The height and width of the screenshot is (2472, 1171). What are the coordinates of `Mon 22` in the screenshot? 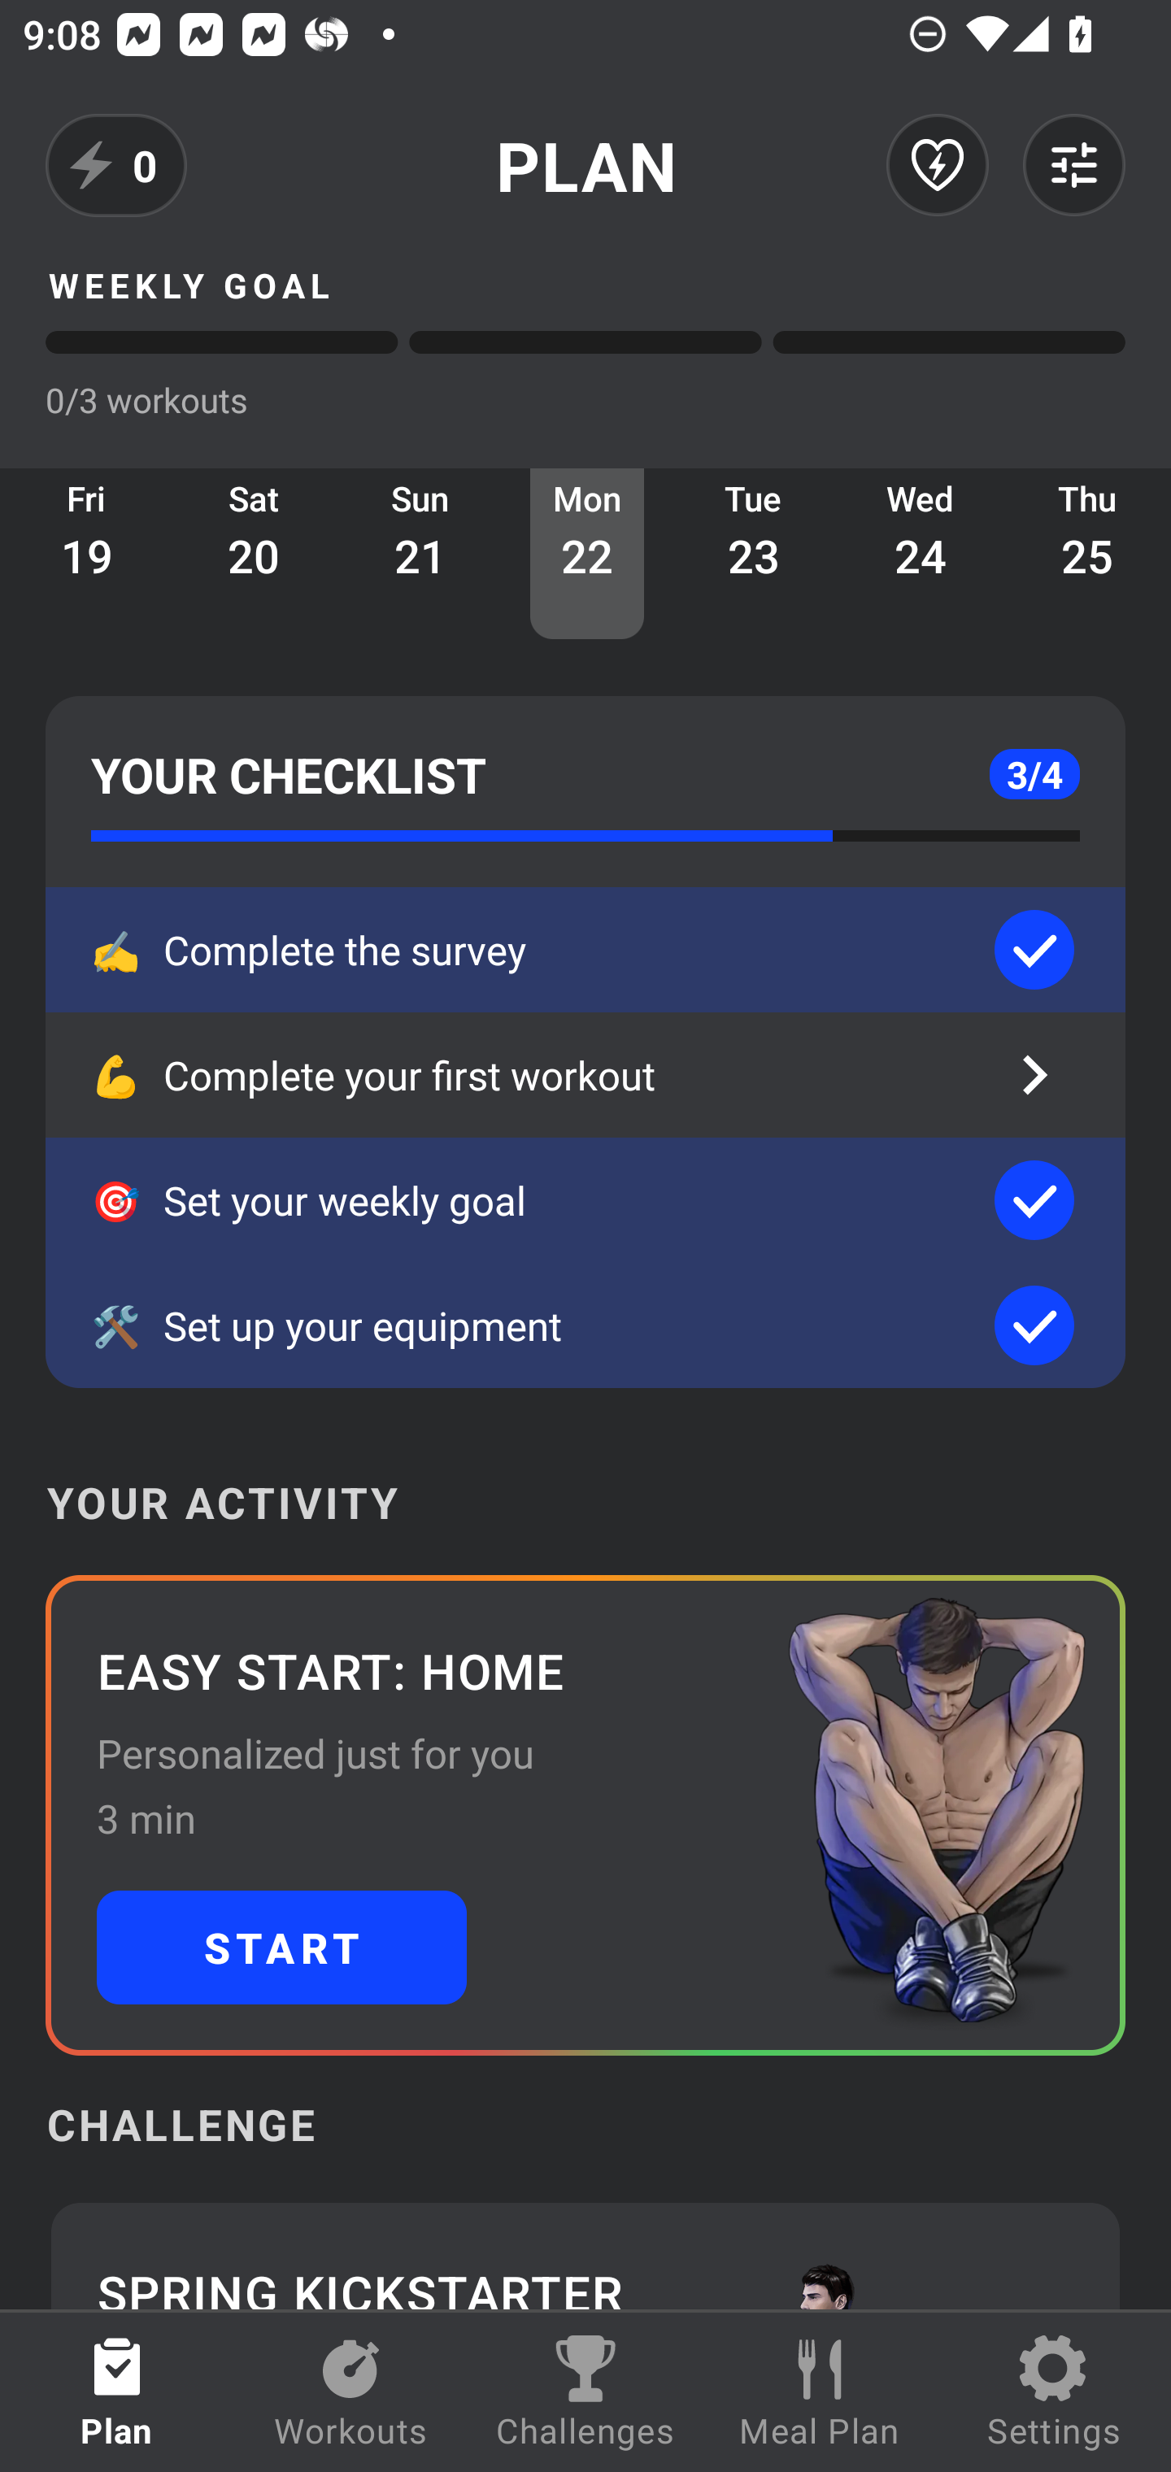 It's located at (587, 553).